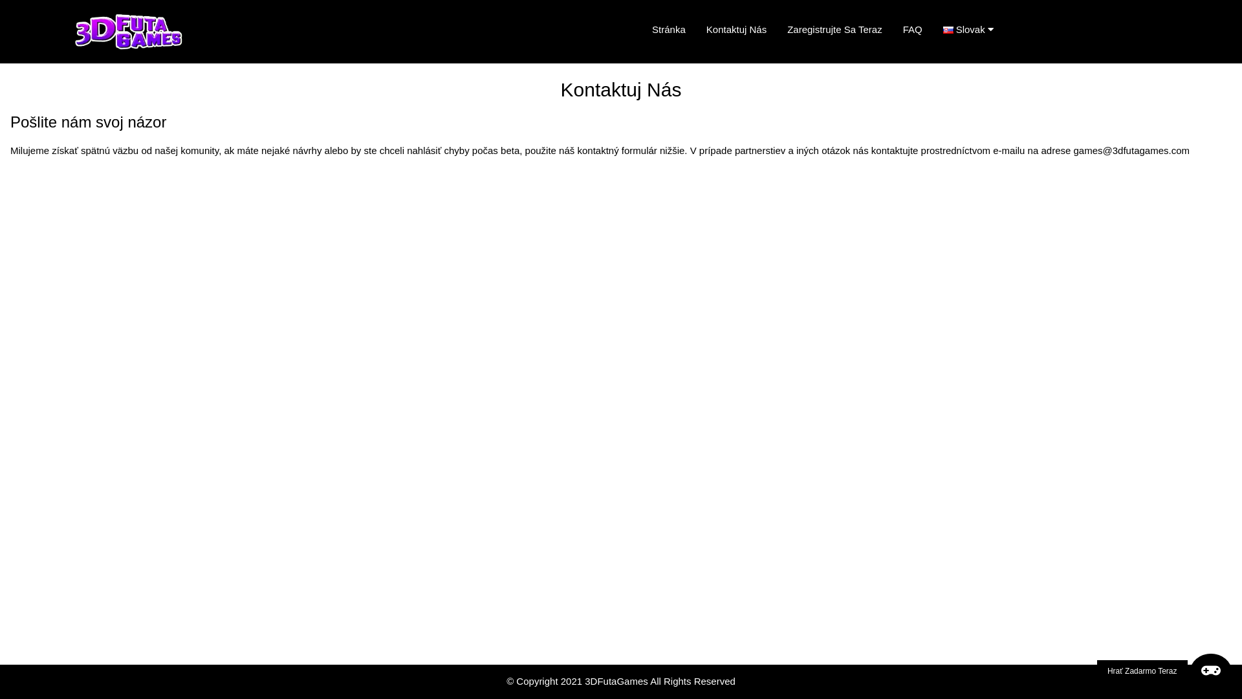 The height and width of the screenshot is (699, 1242). Describe the element at coordinates (974, 30) in the screenshot. I see `Slovak` at that location.